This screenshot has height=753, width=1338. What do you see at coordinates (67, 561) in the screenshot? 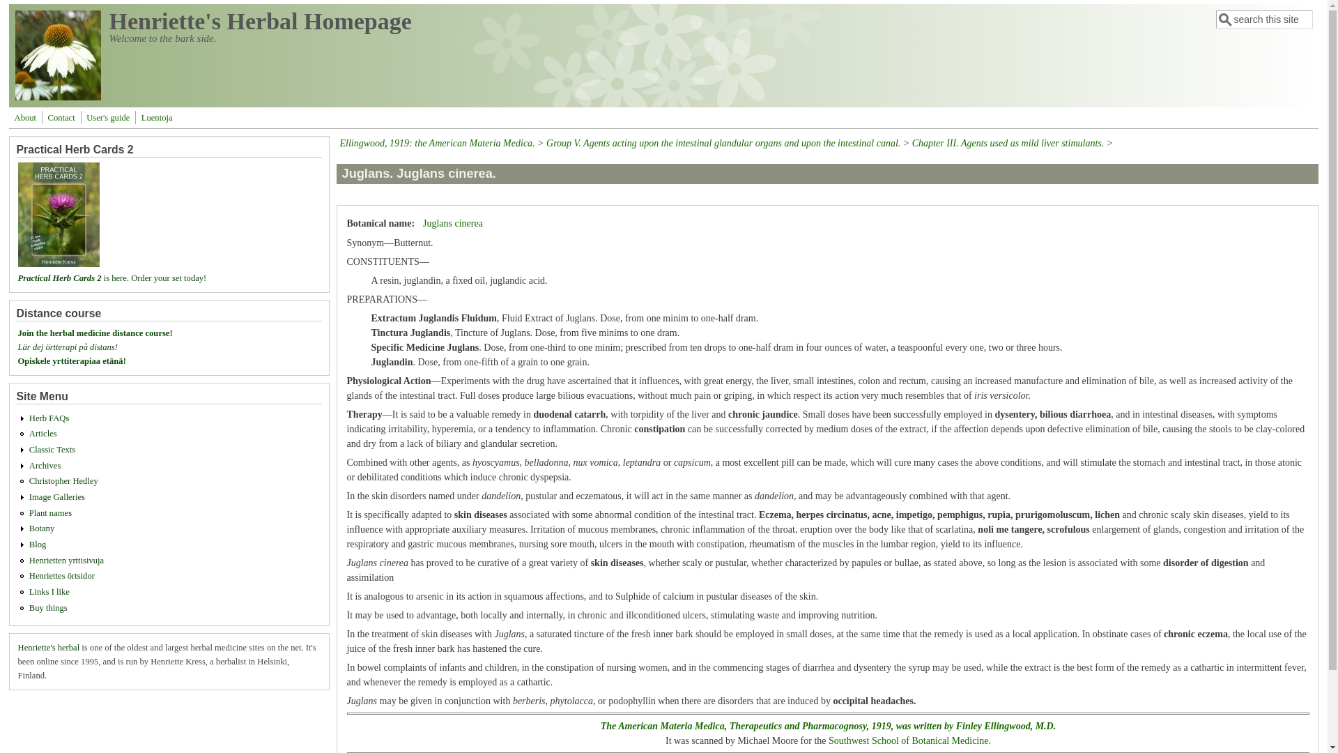
I see `Henrietten yrttisivuja` at bounding box center [67, 561].